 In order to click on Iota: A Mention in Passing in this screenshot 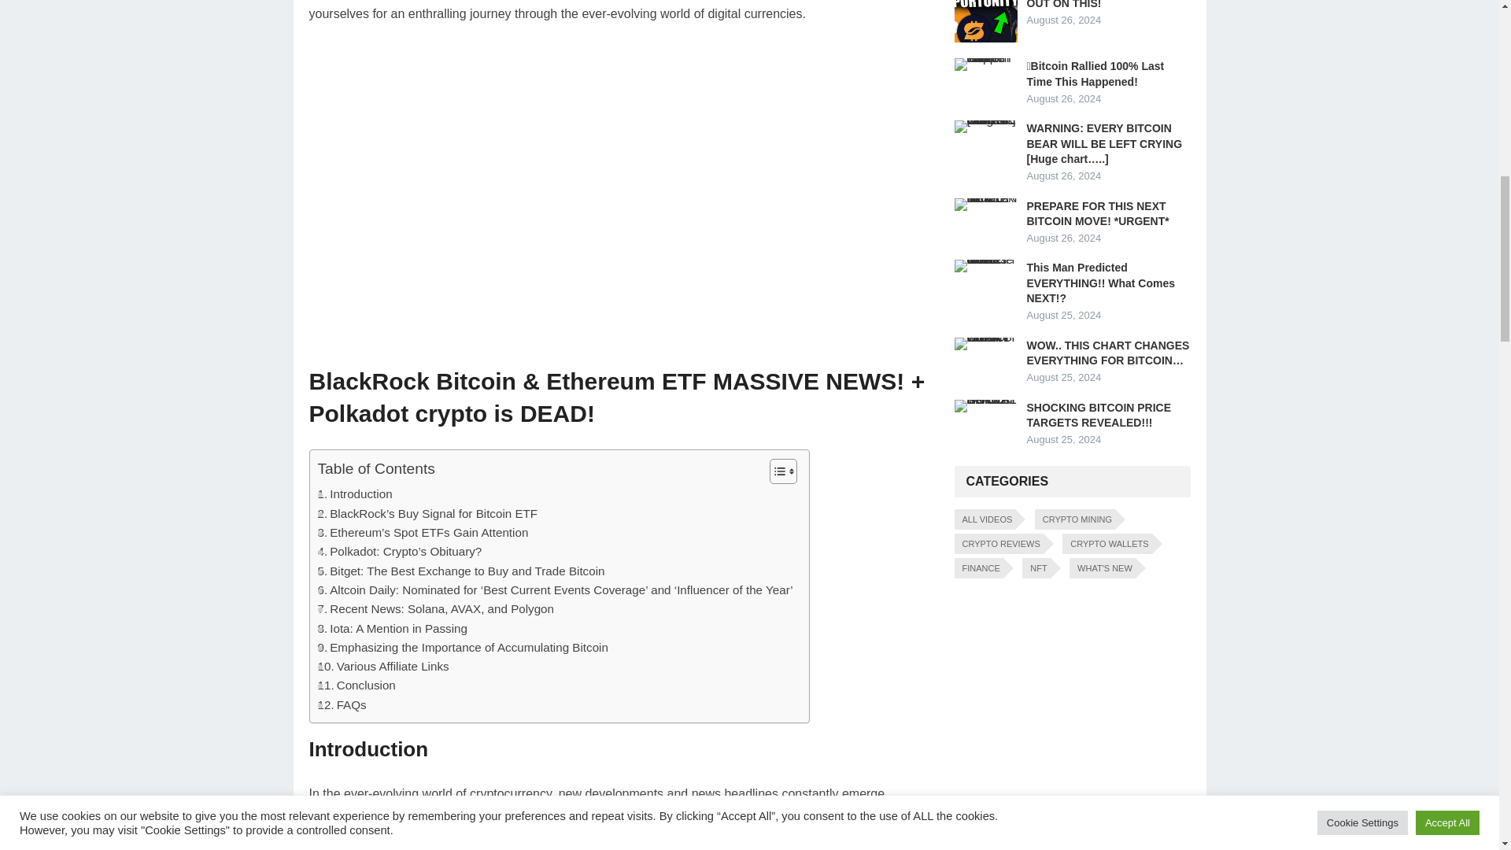, I will do `click(393, 629)`.